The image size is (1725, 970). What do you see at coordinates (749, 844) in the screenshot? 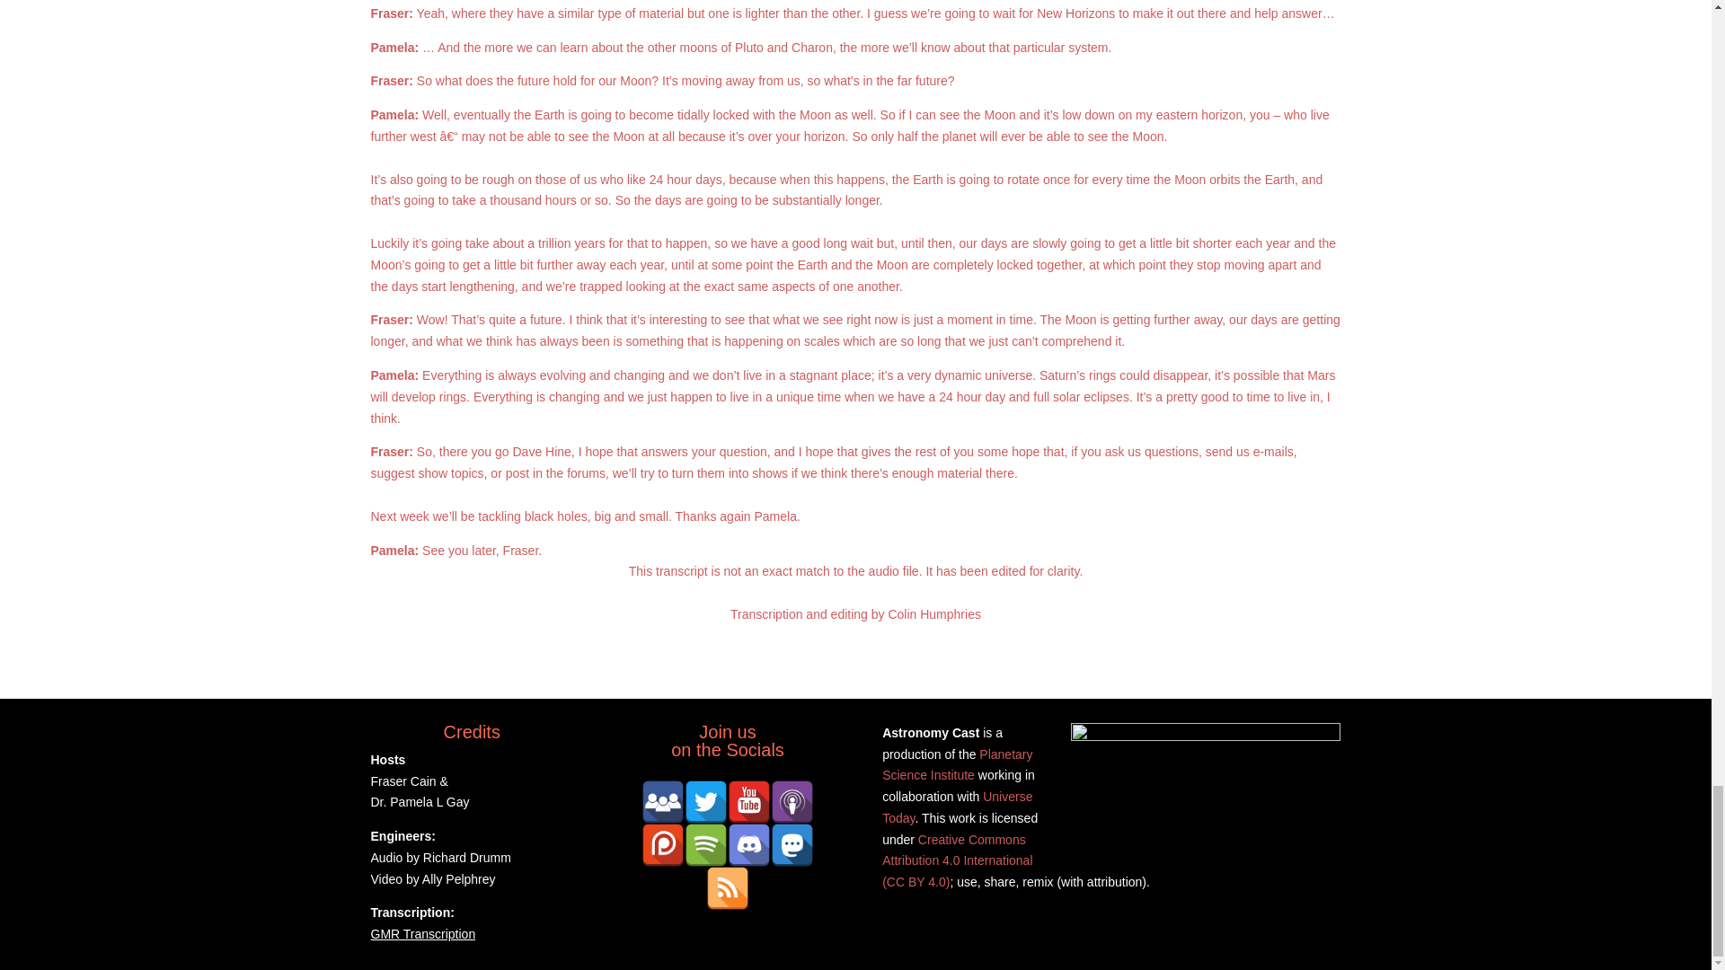
I see `Discord` at bounding box center [749, 844].